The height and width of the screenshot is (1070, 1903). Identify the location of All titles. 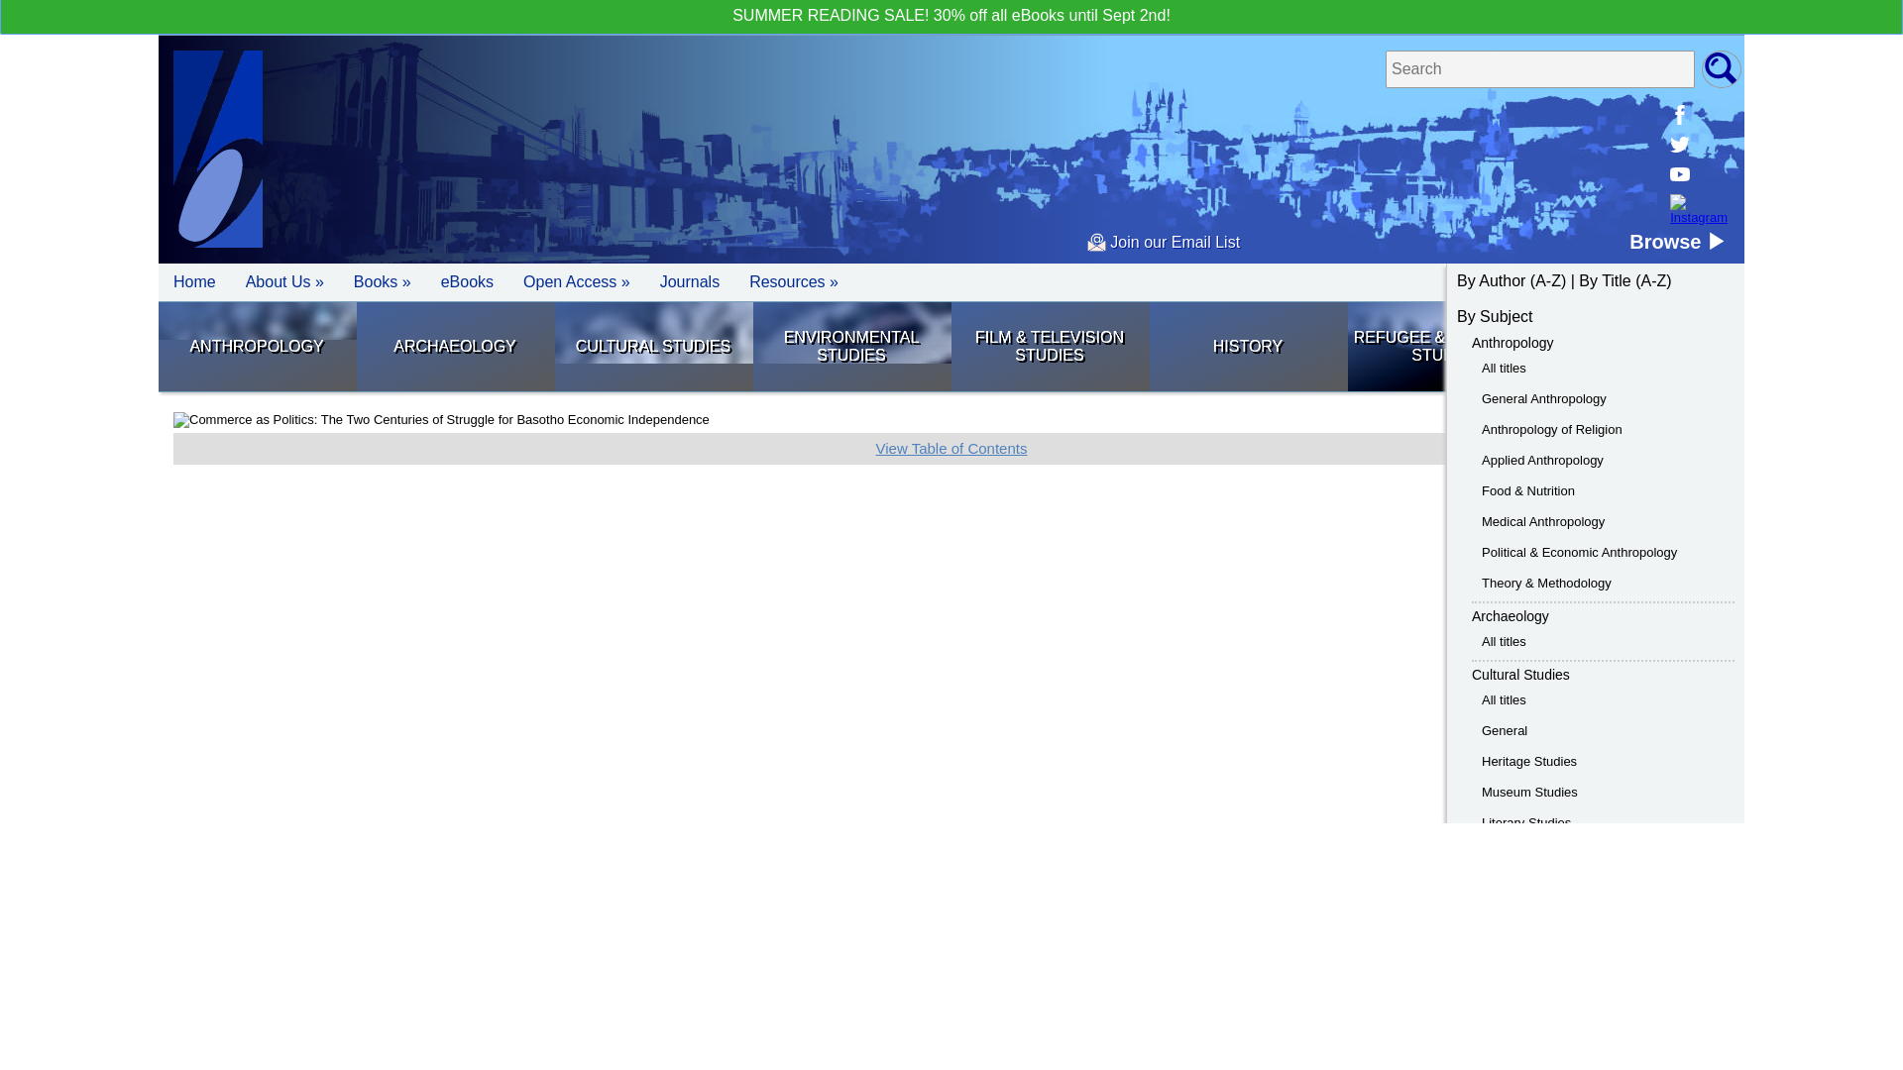
(1504, 641).